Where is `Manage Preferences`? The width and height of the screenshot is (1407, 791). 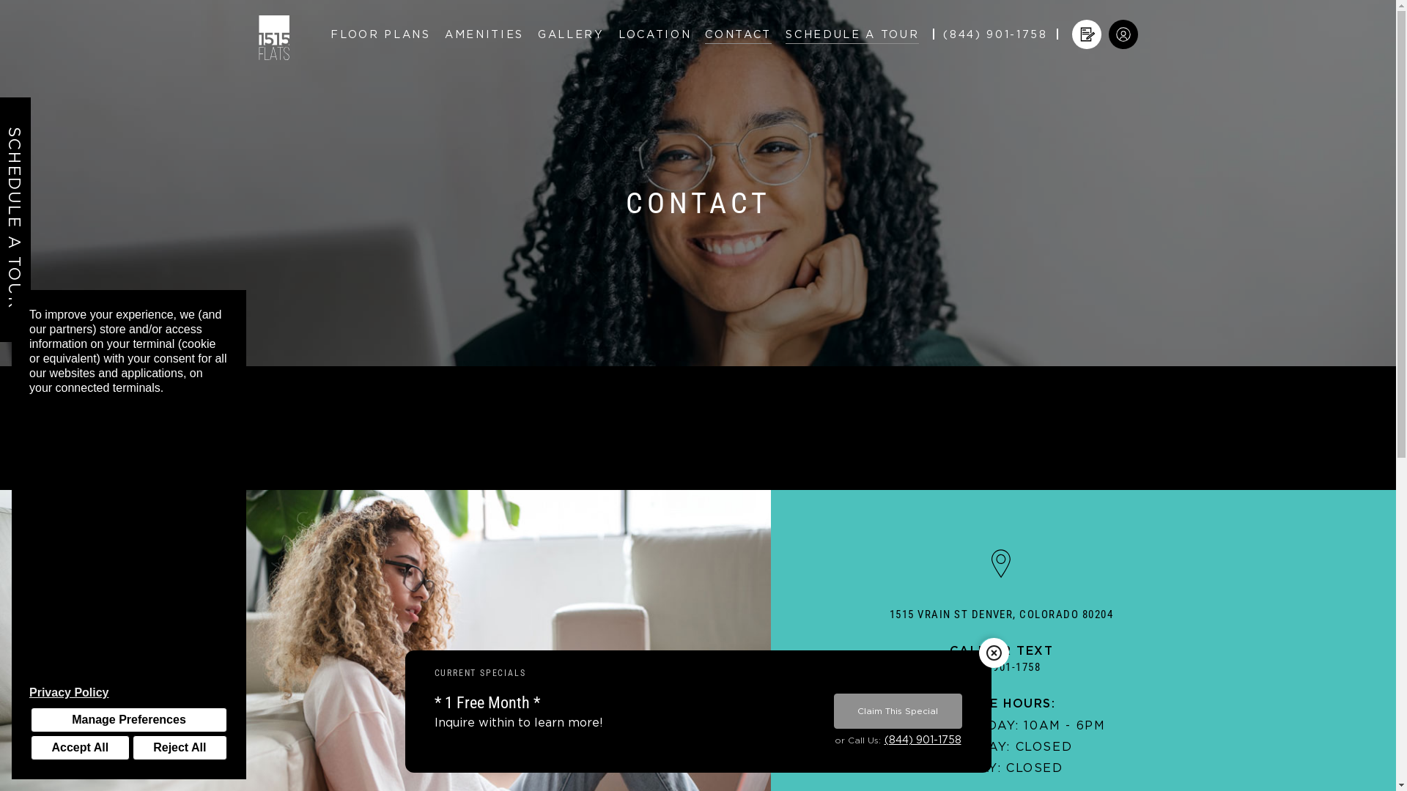
Manage Preferences is located at coordinates (129, 720).